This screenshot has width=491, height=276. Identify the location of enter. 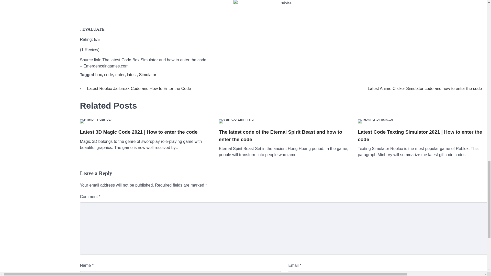
(120, 75).